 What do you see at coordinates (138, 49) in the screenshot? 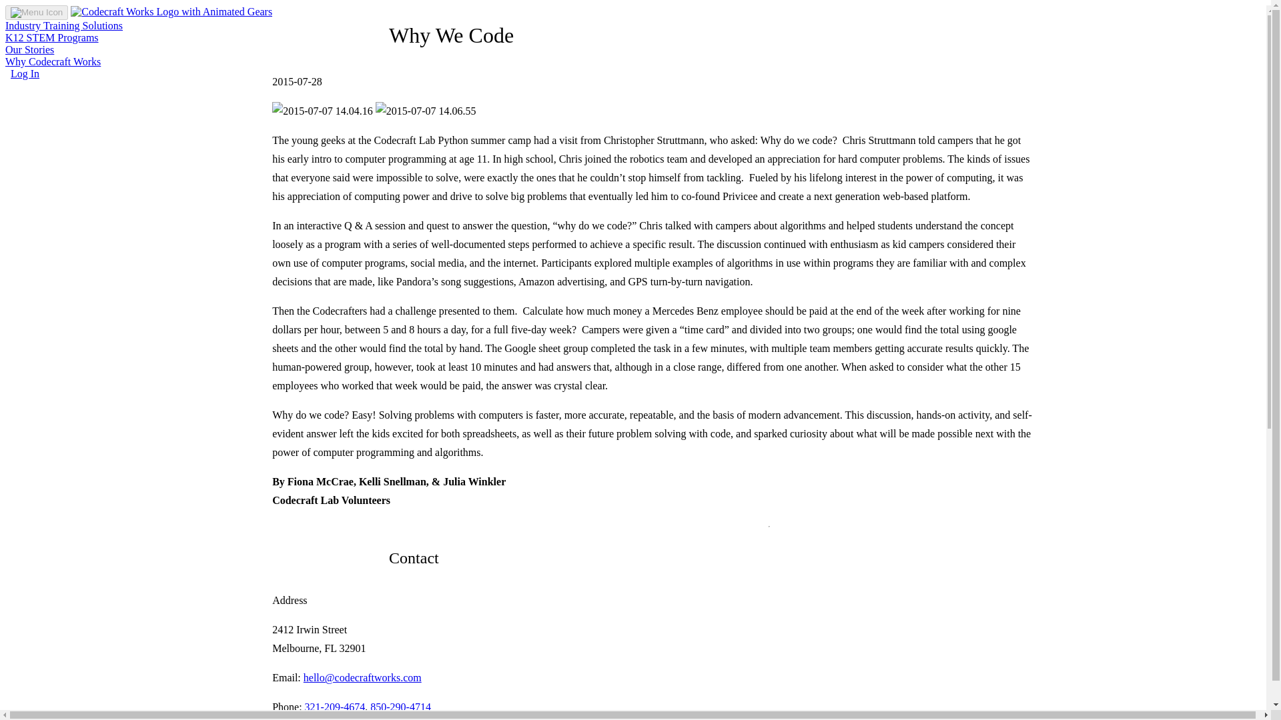
I see `Our Stories` at bounding box center [138, 49].